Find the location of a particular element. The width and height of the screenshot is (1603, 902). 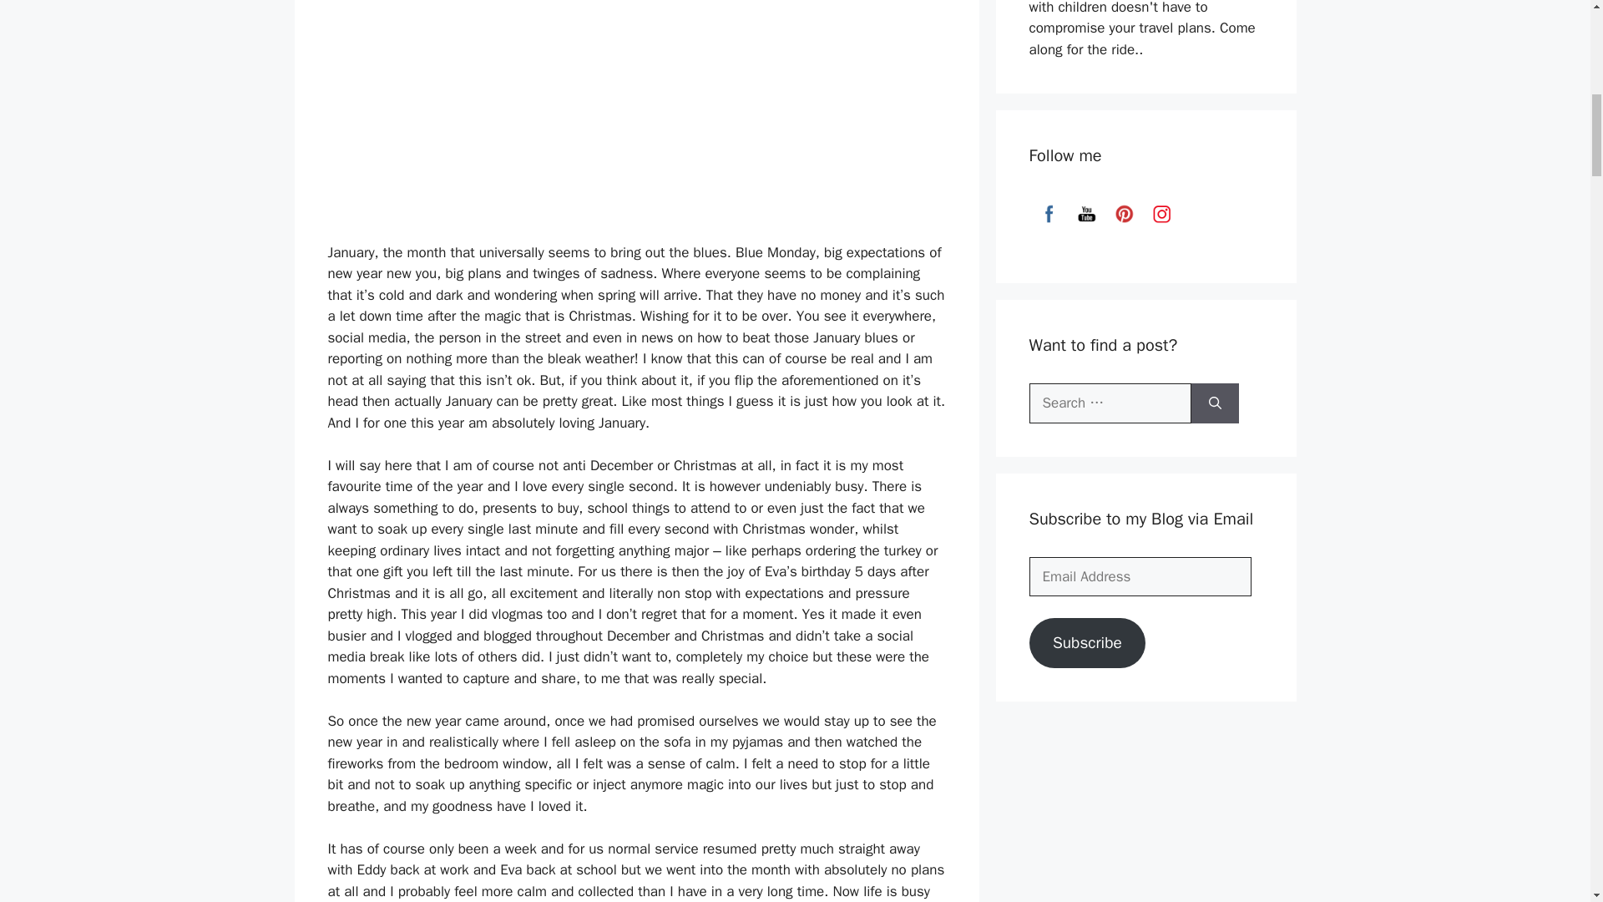

Search for: is located at coordinates (1110, 403).